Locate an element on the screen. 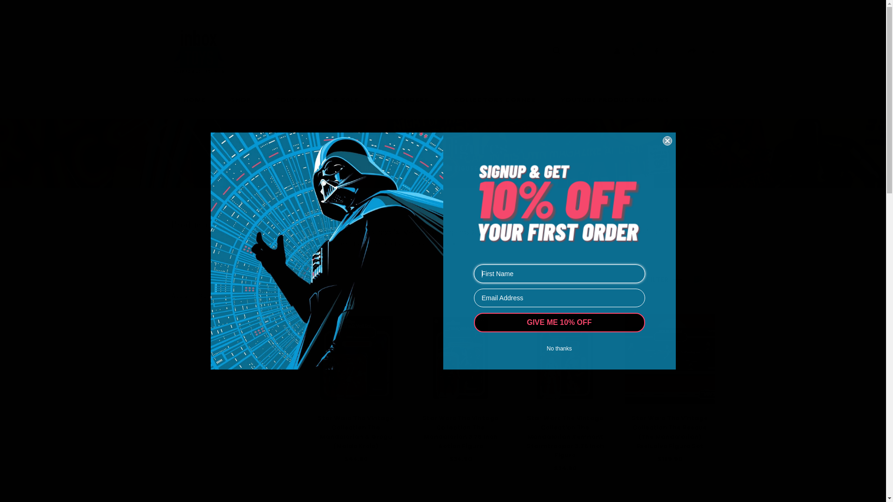 Image resolution: width=893 pixels, height=502 pixels. Merchandise is located at coordinates (192, 477).